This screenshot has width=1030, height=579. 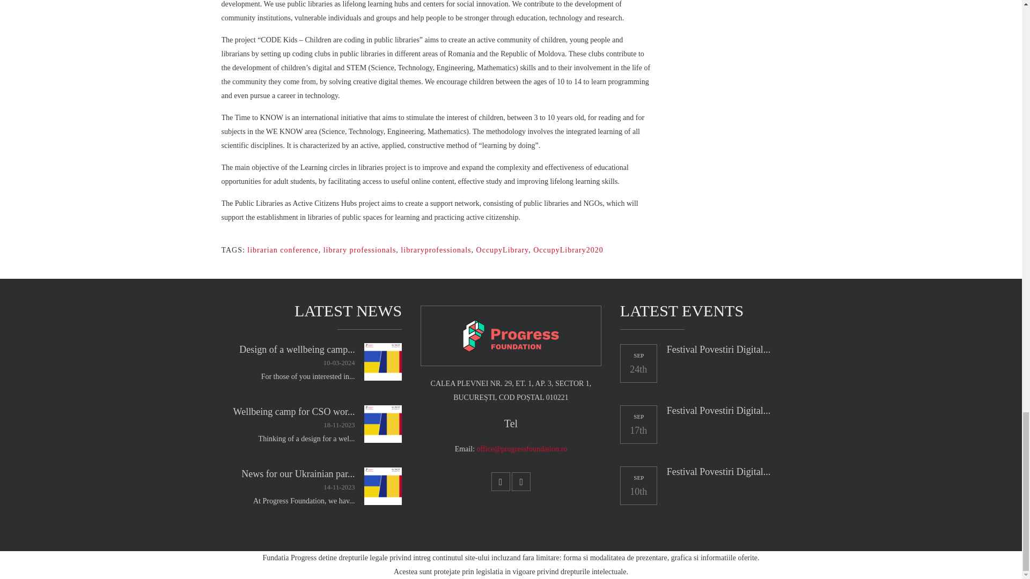 What do you see at coordinates (502, 250) in the screenshot?
I see `OccupyLibrary` at bounding box center [502, 250].